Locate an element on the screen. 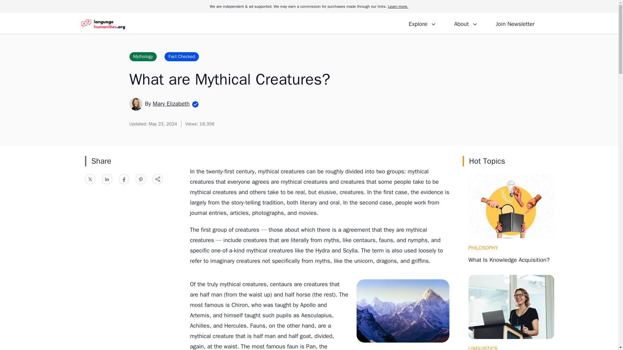  Mary Elizabeth is located at coordinates (171, 103).